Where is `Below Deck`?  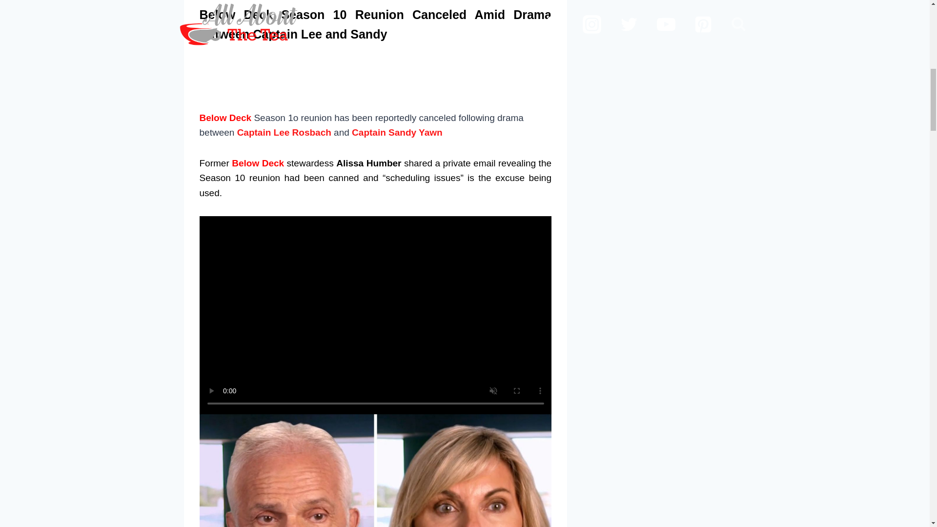 Below Deck is located at coordinates (258, 163).